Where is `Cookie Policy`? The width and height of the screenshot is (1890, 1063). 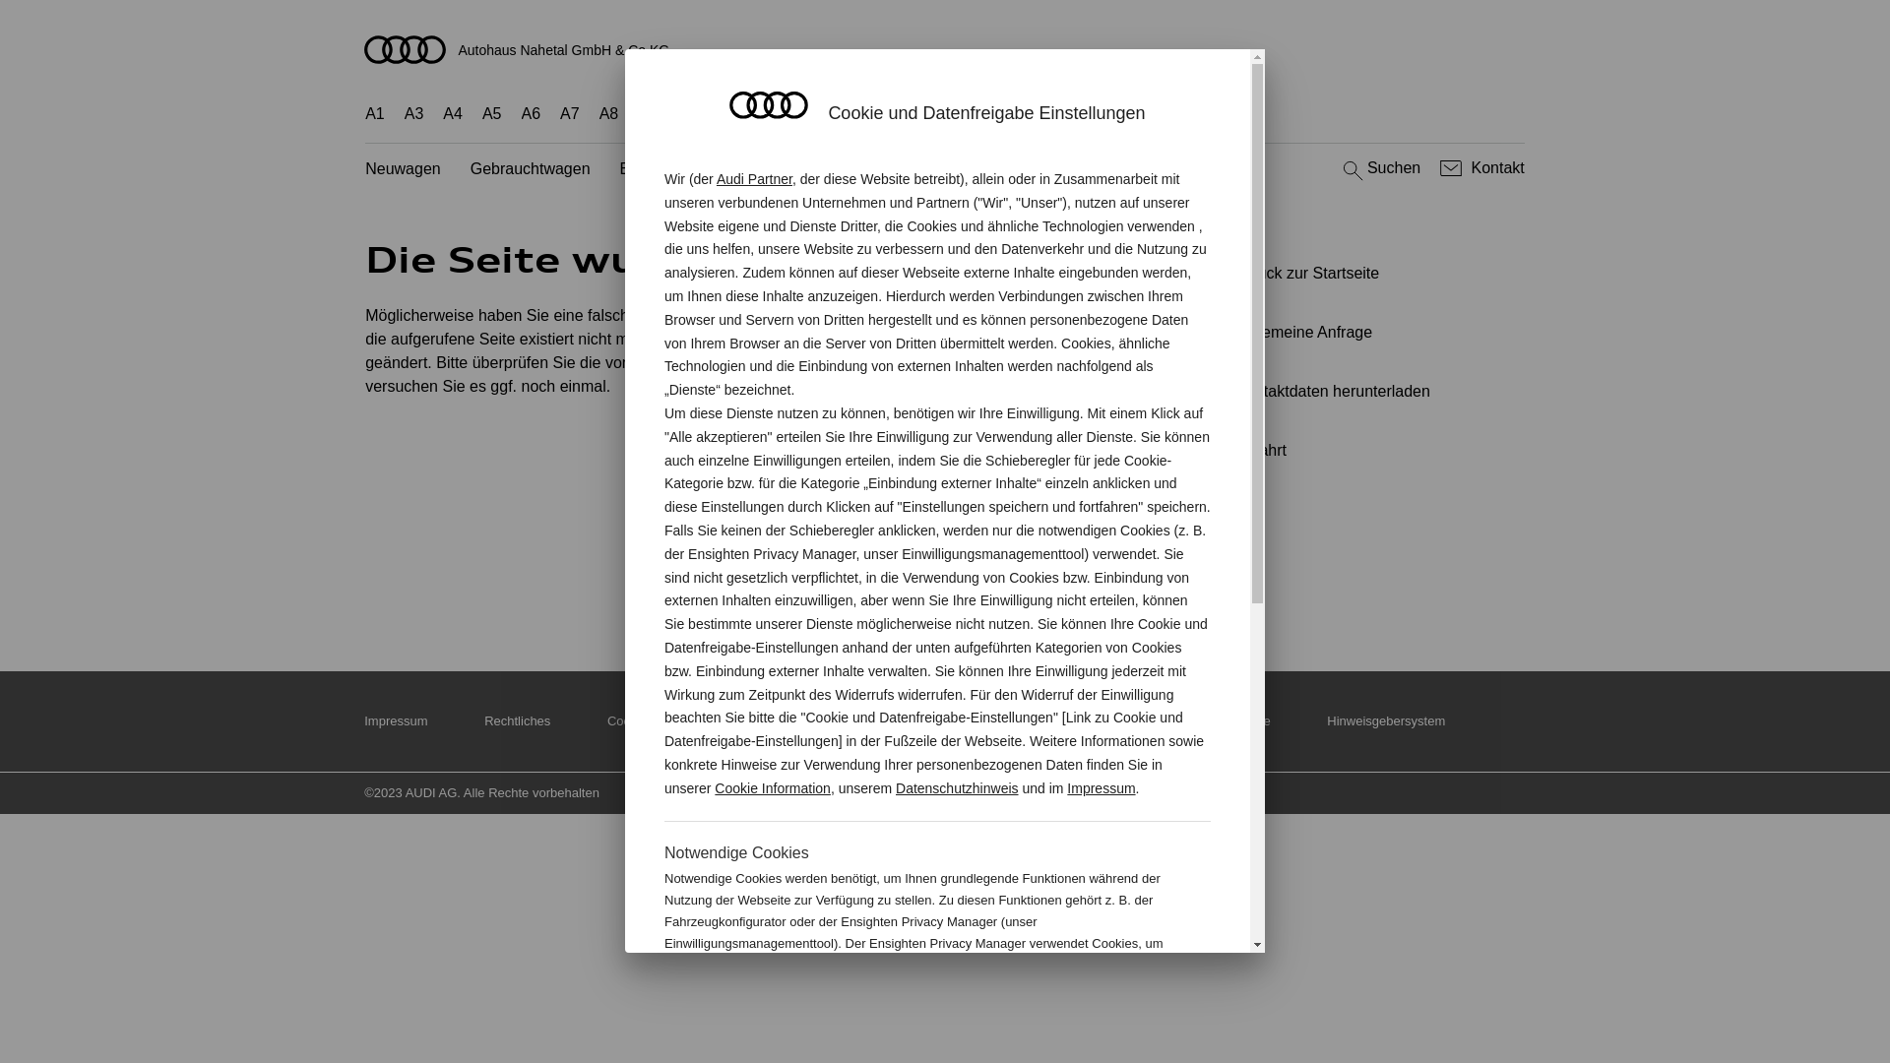 Cookie Policy is located at coordinates (646, 720).